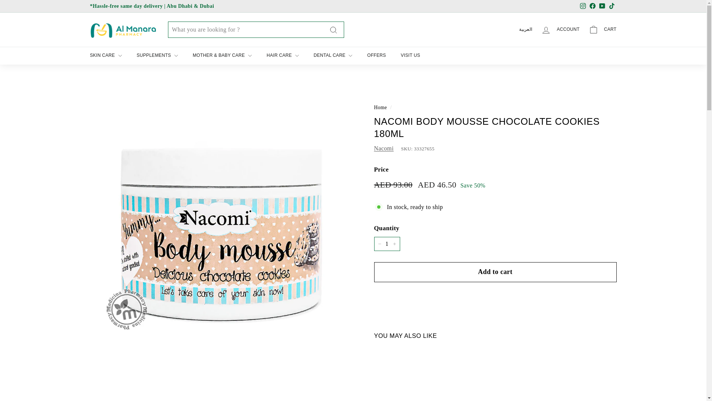 The width and height of the screenshot is (712, 401). Describe the element at coordinates (560, 30) in the screenshot. I see `ACCOUNT` at that location.